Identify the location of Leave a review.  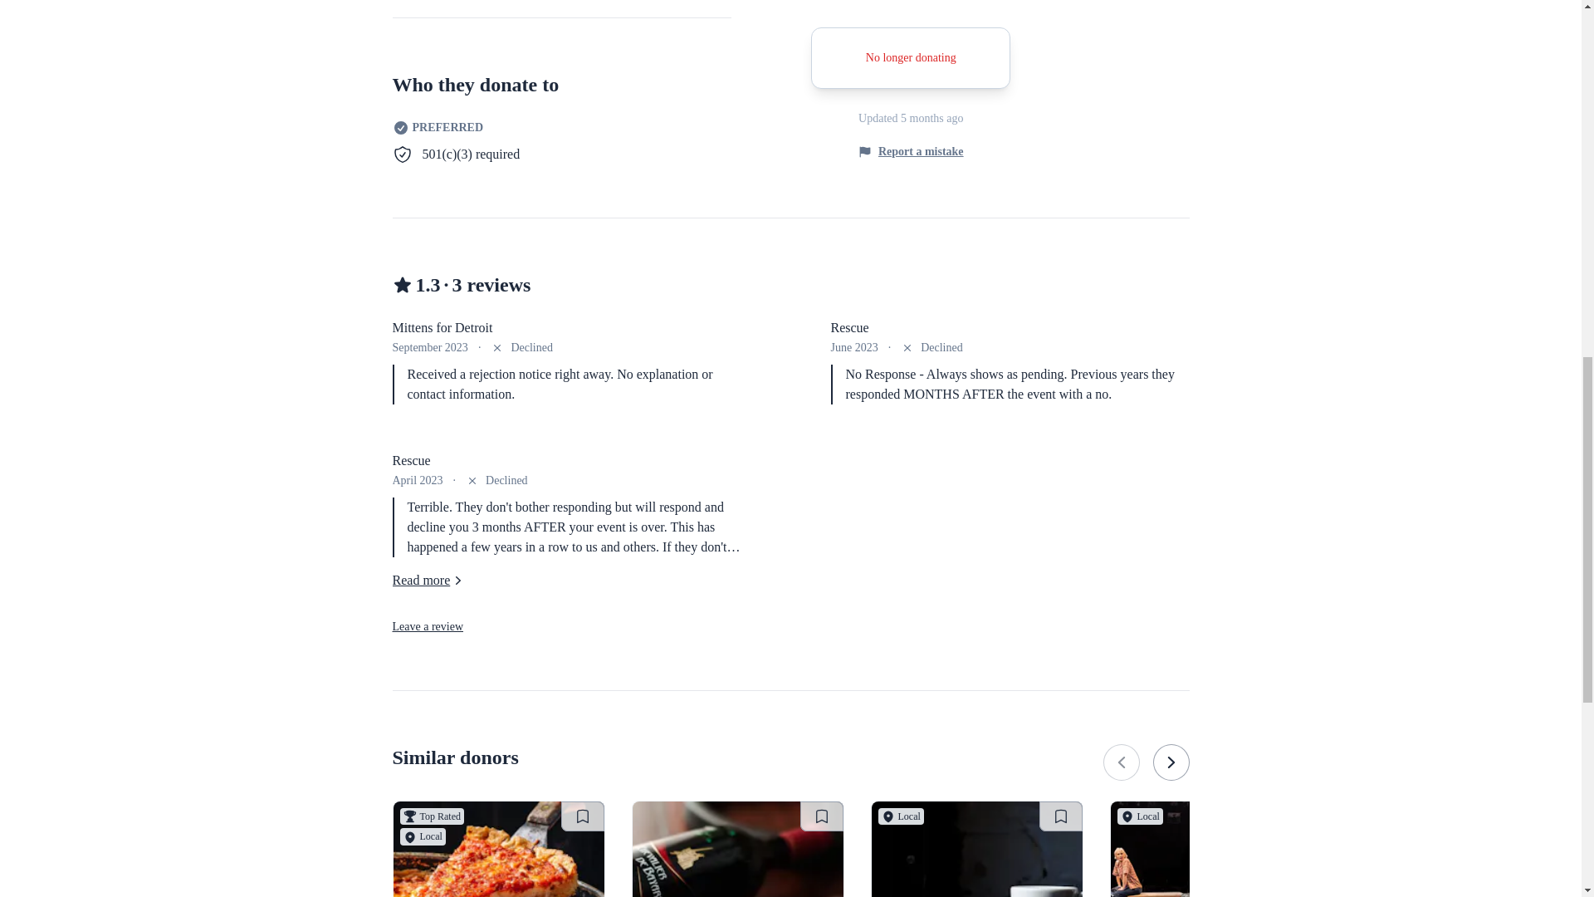
(428, 626).